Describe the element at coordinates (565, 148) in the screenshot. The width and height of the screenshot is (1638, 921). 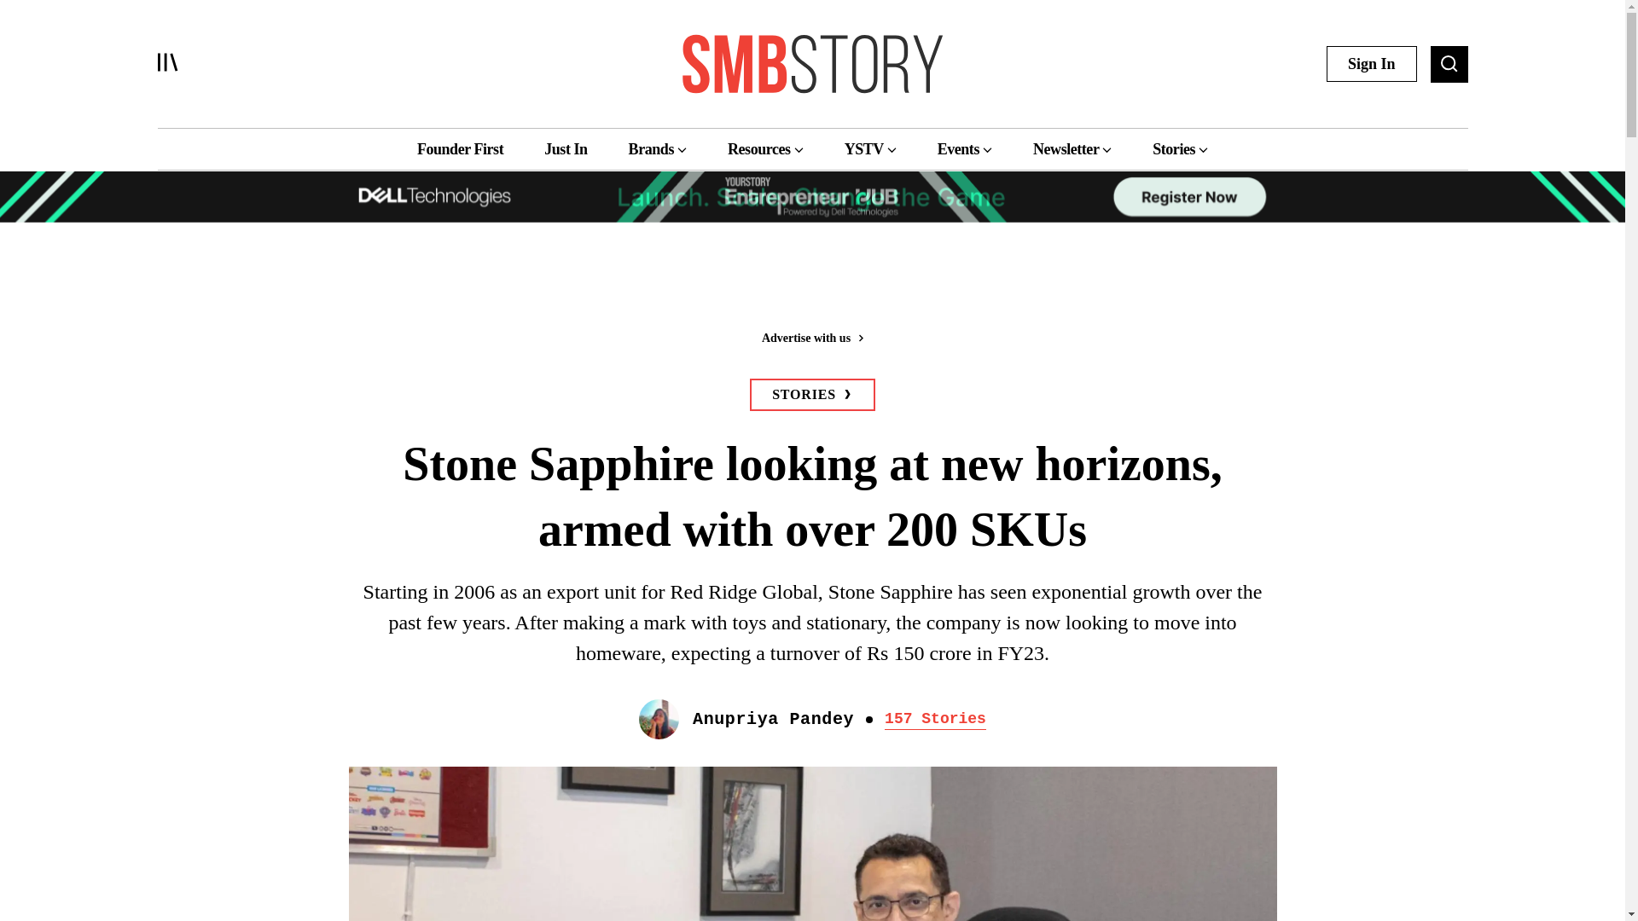
I see `Just In` at that location.